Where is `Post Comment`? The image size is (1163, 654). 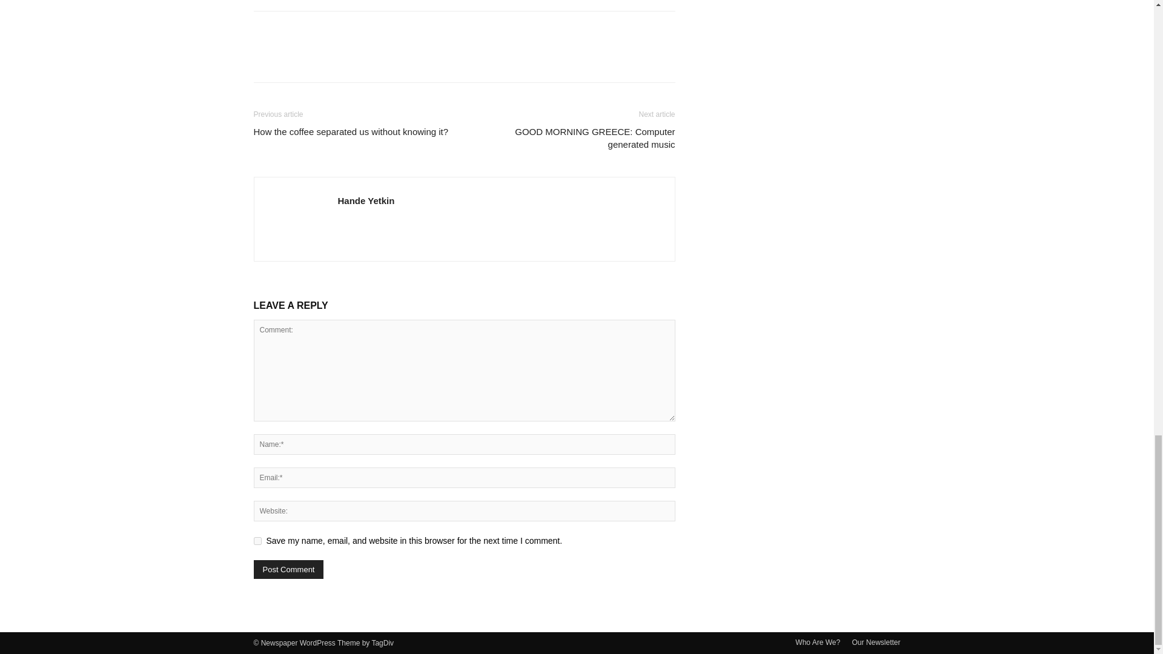
Post Comment is located at coordinates (288, 569).